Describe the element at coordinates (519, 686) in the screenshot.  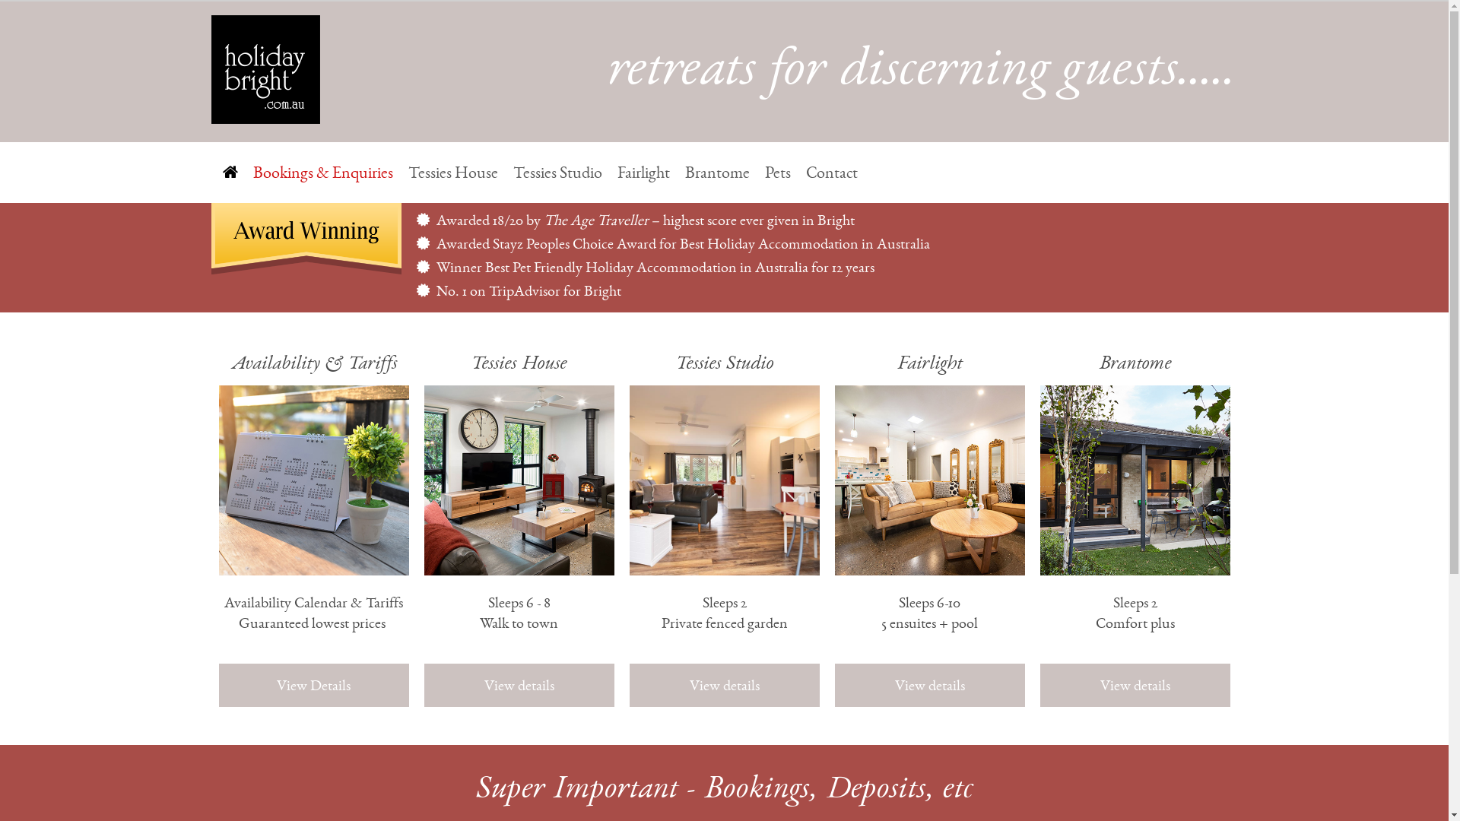
I see `View details` at that location.